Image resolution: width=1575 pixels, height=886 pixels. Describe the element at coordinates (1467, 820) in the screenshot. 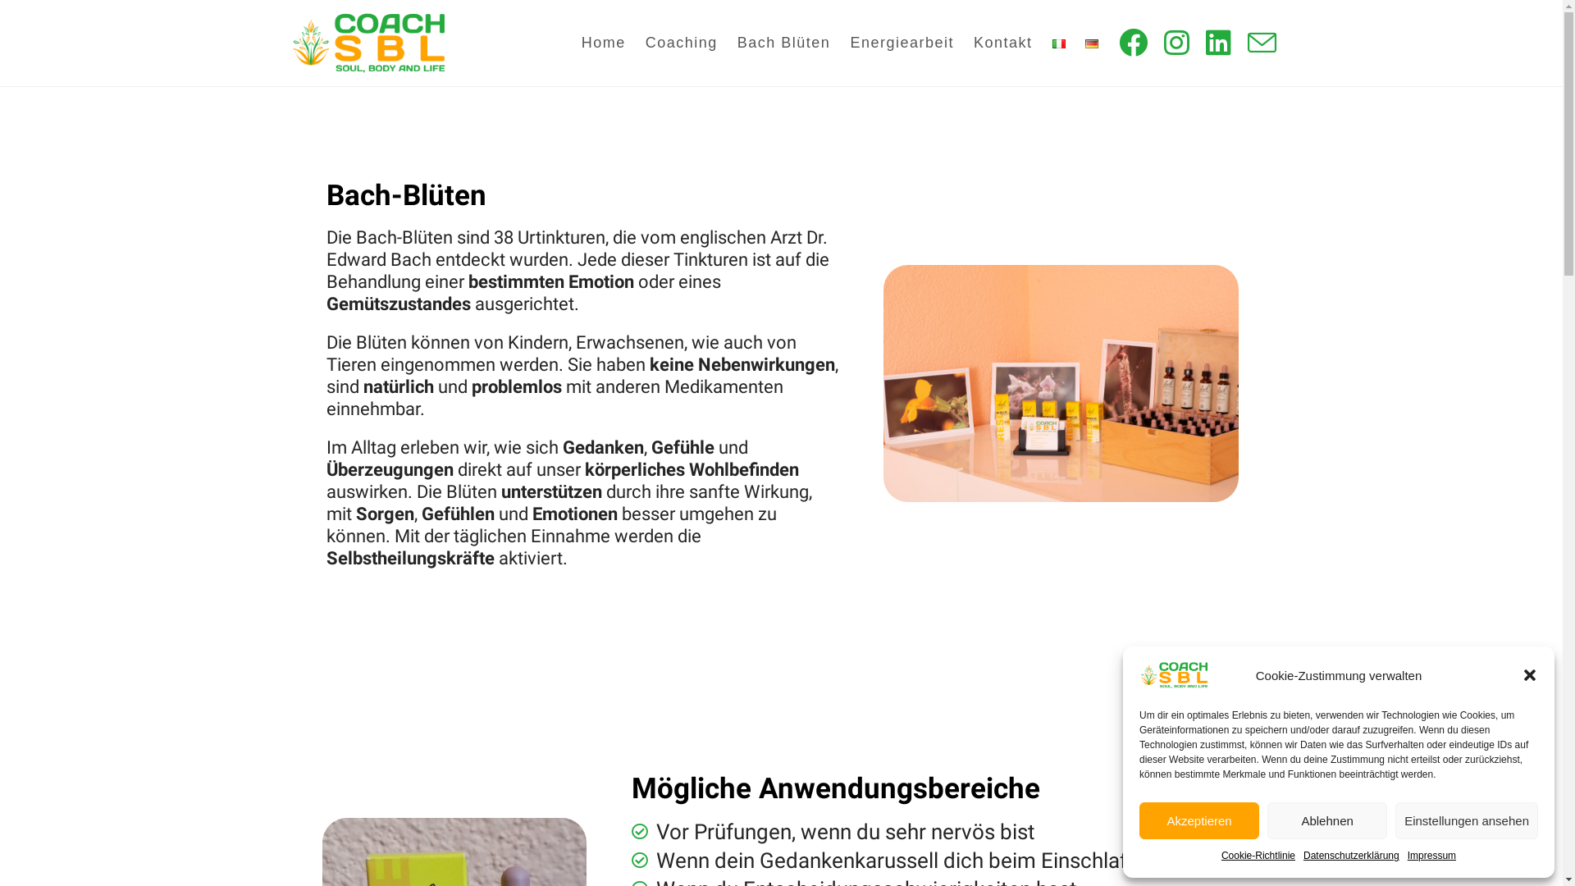

I see `Einstellungen ansehen` at that location.